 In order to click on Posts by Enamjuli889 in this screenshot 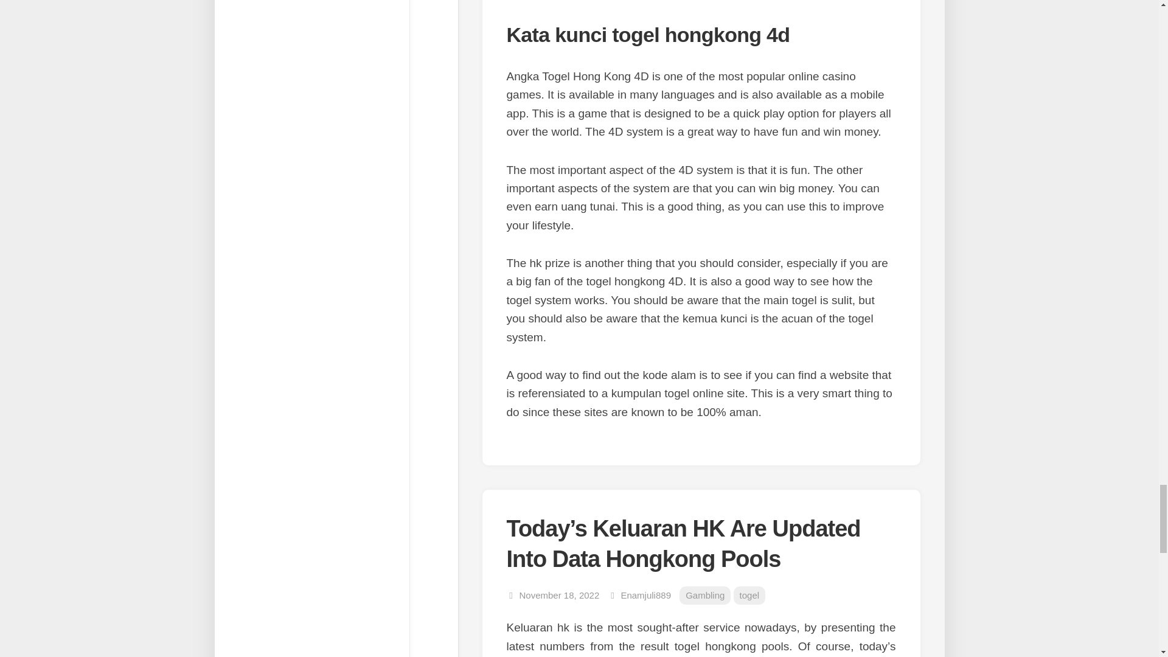, I will do `click(645, 595)`.